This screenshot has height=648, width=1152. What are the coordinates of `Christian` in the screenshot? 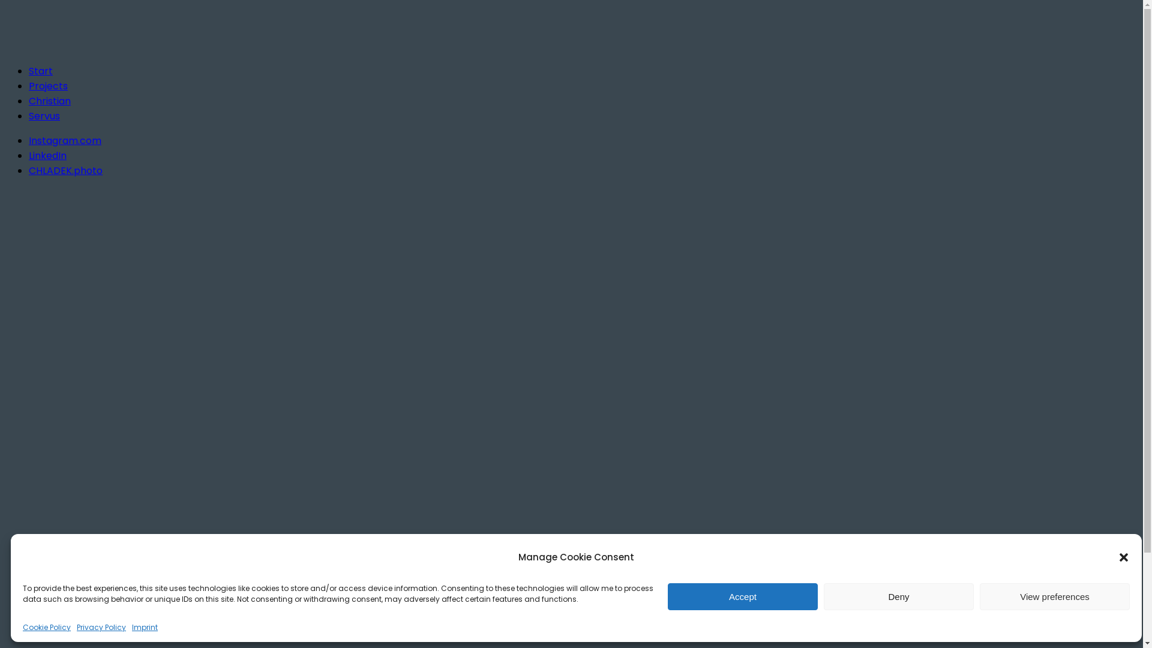 It's located at (50, 101).